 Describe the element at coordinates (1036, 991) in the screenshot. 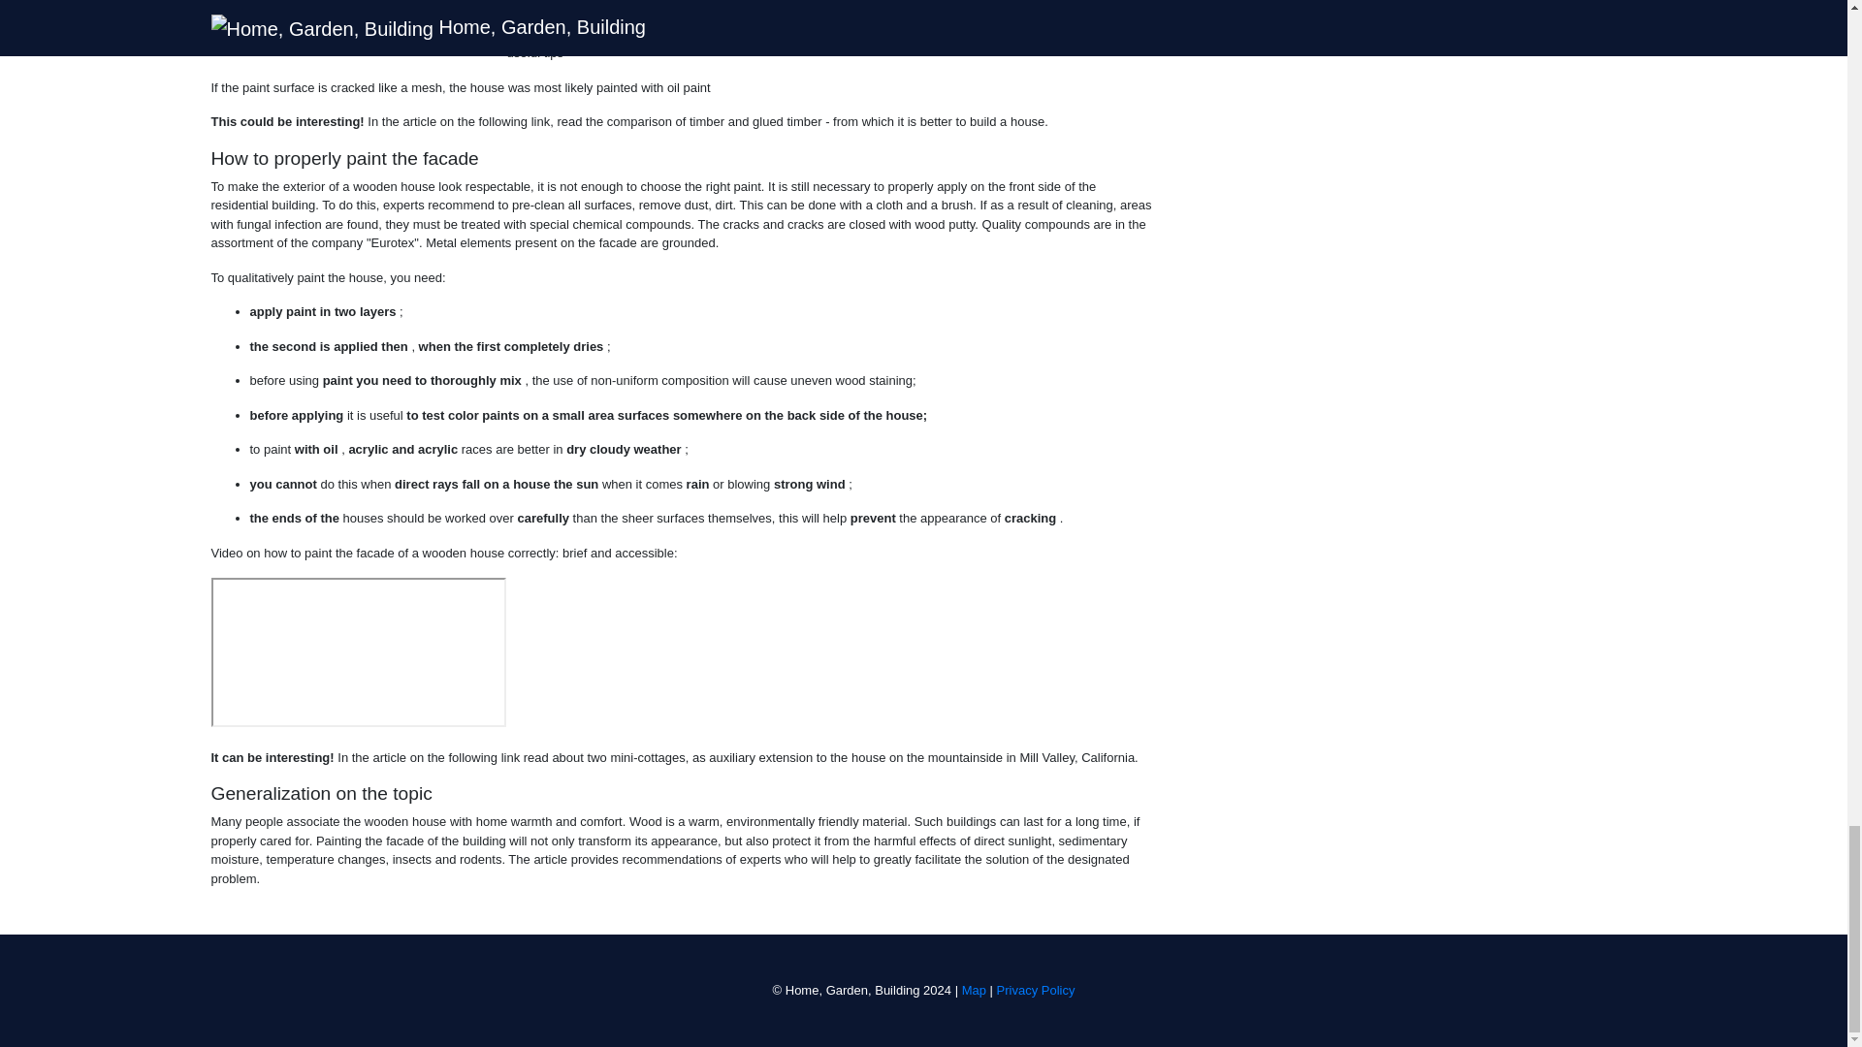

I see `Privacy Policy` at that location.